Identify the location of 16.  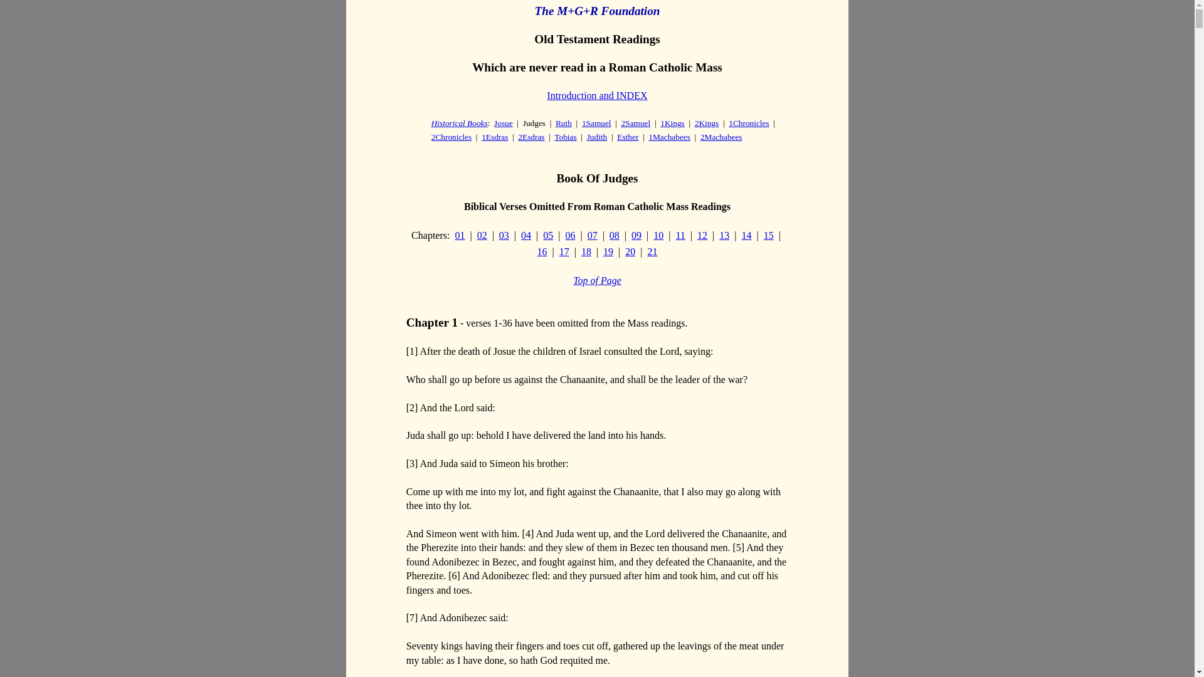
(542, 252).